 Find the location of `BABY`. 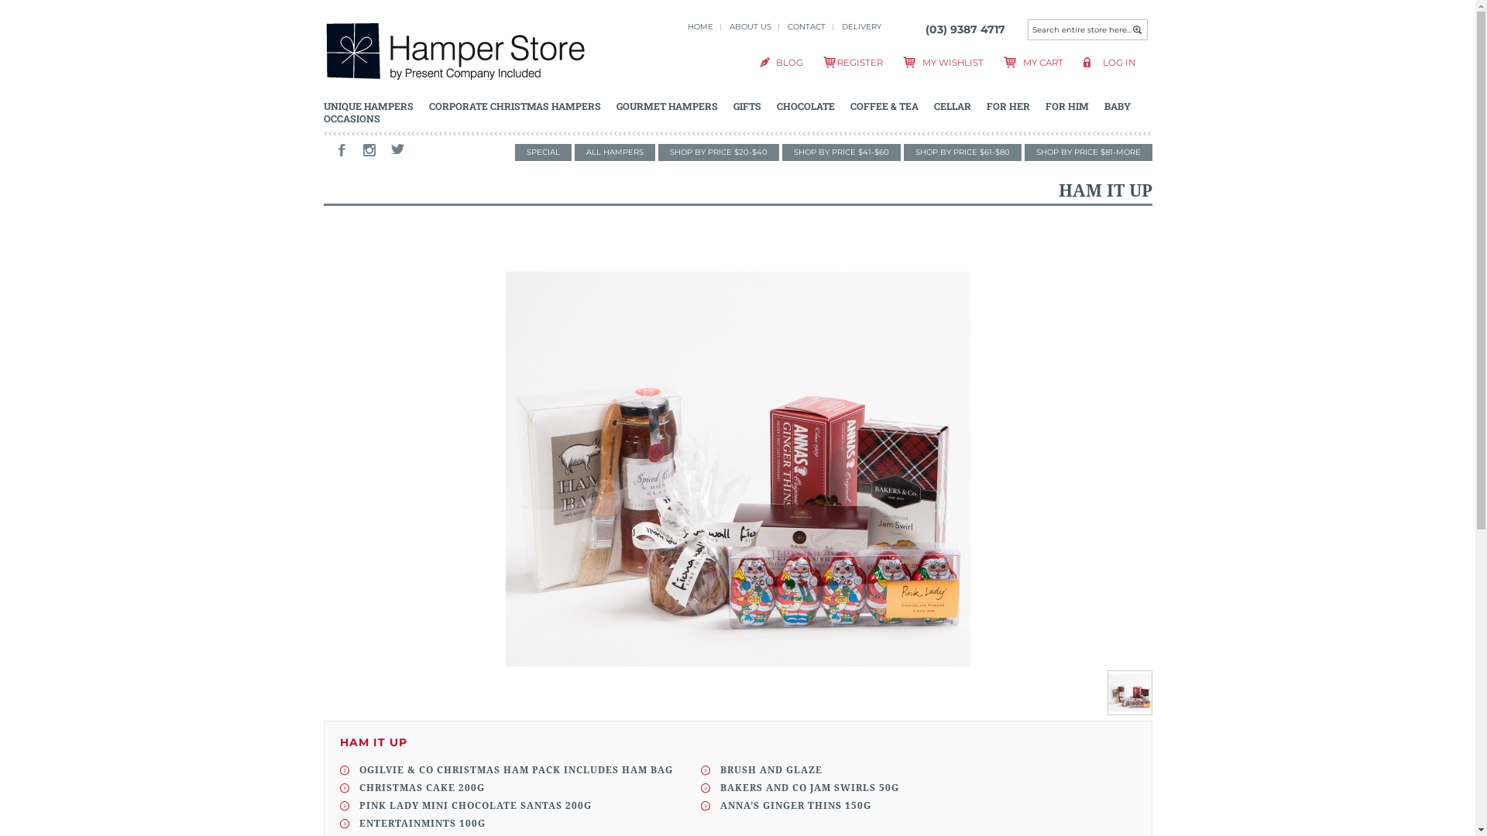

BABY is located at coordinates (1118, 106).